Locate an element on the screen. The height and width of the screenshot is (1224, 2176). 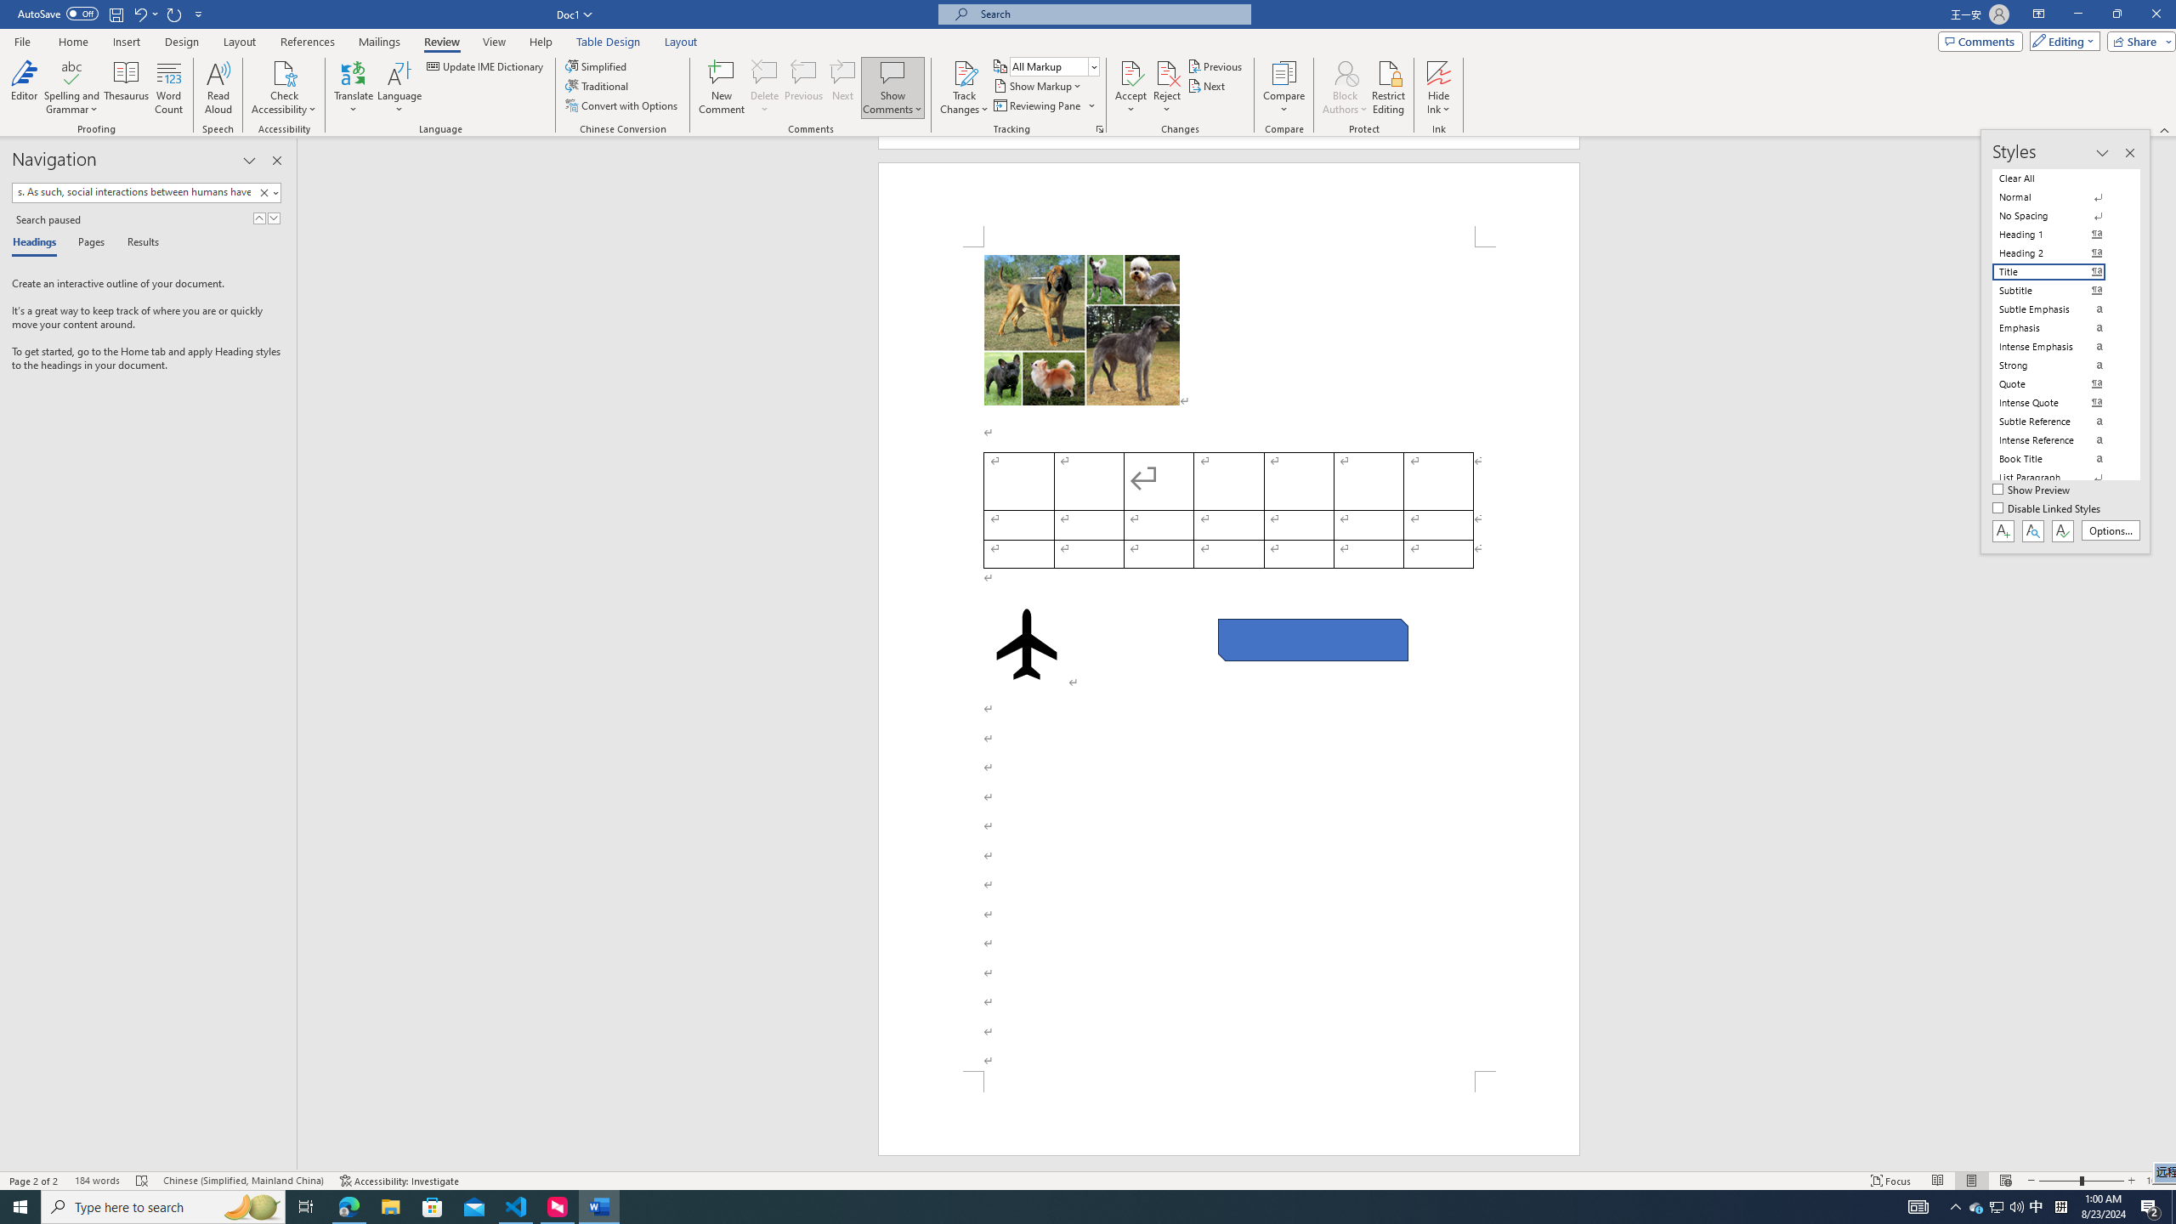
Subtle Reference is located at coordinates (2059, 422).